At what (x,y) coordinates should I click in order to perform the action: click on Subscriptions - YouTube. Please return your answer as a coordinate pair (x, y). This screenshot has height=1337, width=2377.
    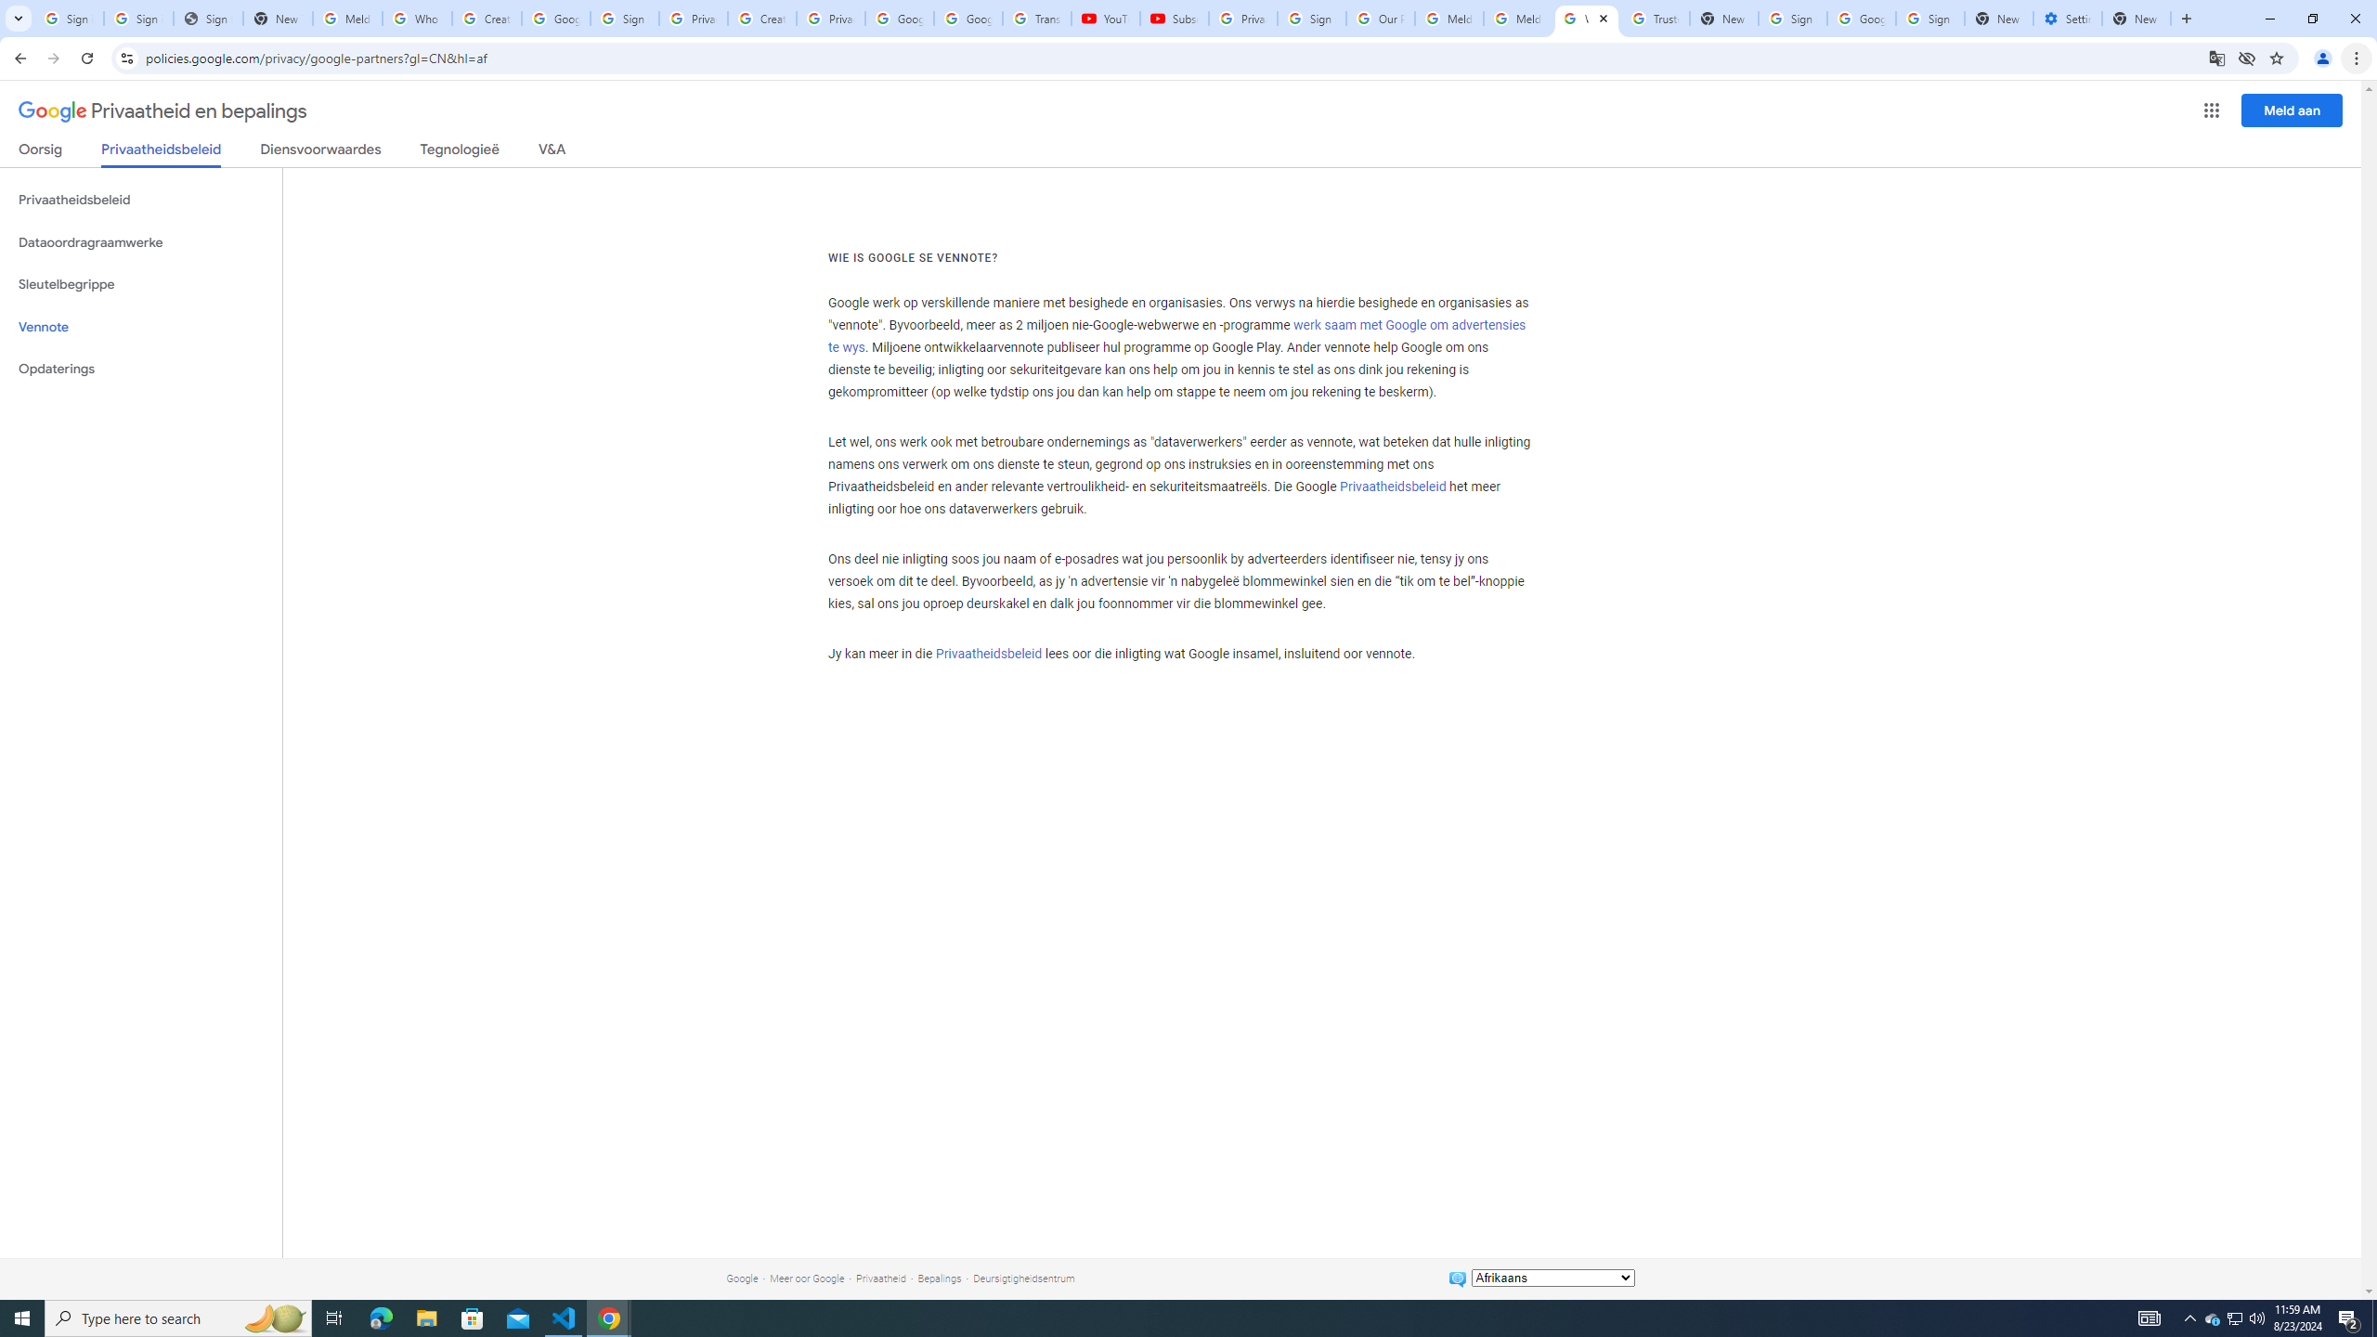
    Looking at the image, I should click on (1174, 19).